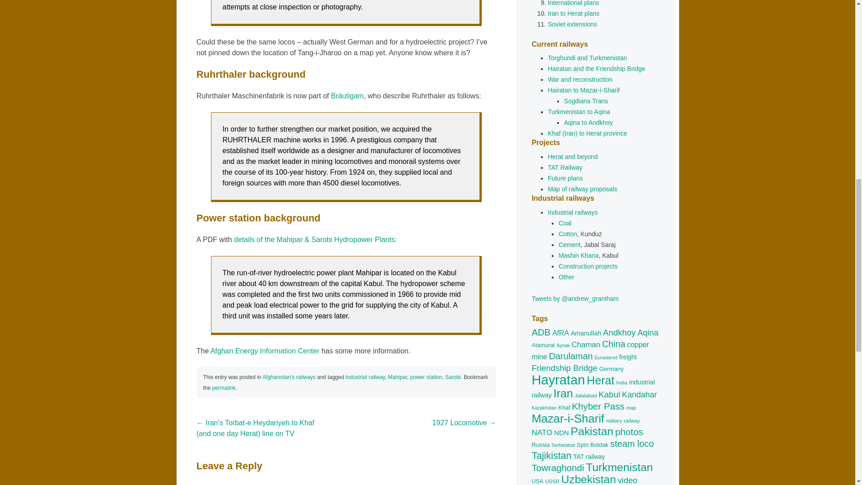  I want to click on power station, so click(426, 377).